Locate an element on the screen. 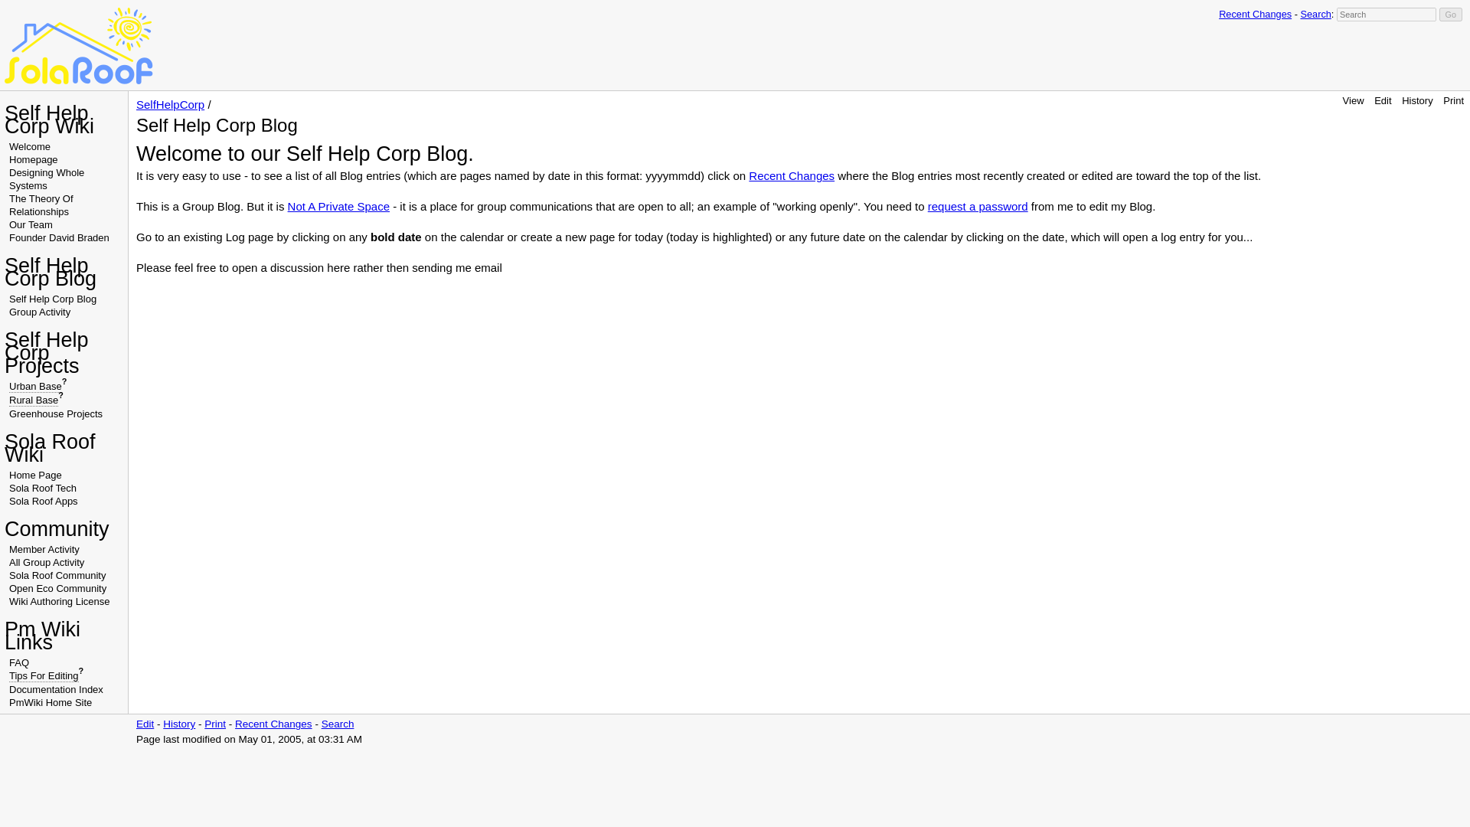  Homepage is located at coordinates (34, 159).